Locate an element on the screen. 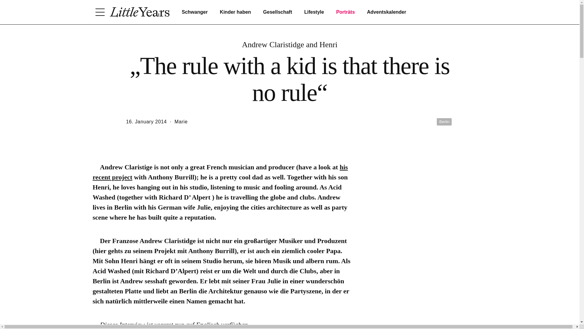  Gesellschaft is located at coordinates (277, 12).